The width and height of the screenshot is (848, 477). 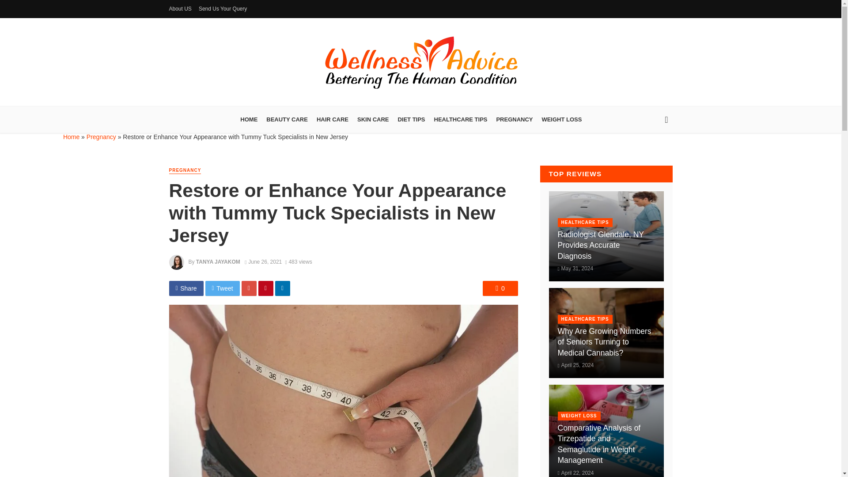 What do you see at coordinates (218, 262) in the screenshot?
I see `TANYA JAYAKOM` at bounding box center [218, 262].